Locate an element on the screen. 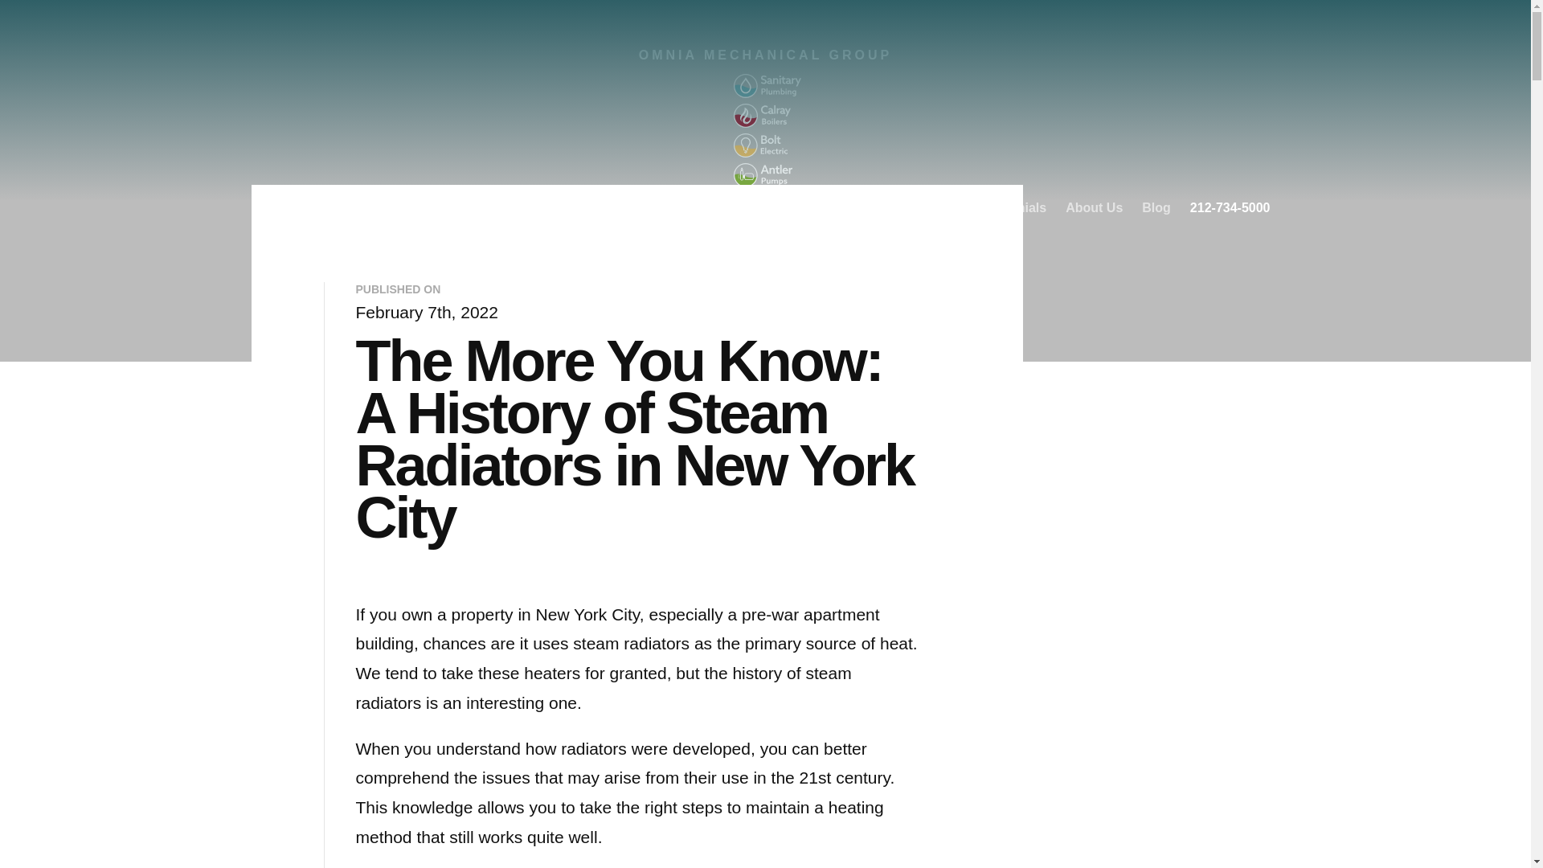 This screenshot has width=1543, height=868. Blog is located at coordinates (1156, 209).